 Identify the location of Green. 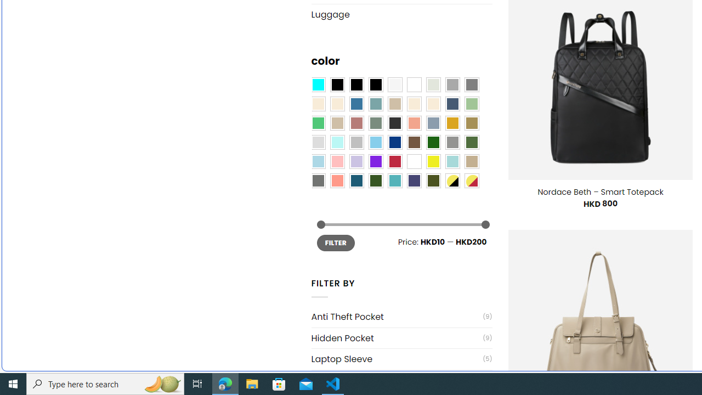
(472, 142).